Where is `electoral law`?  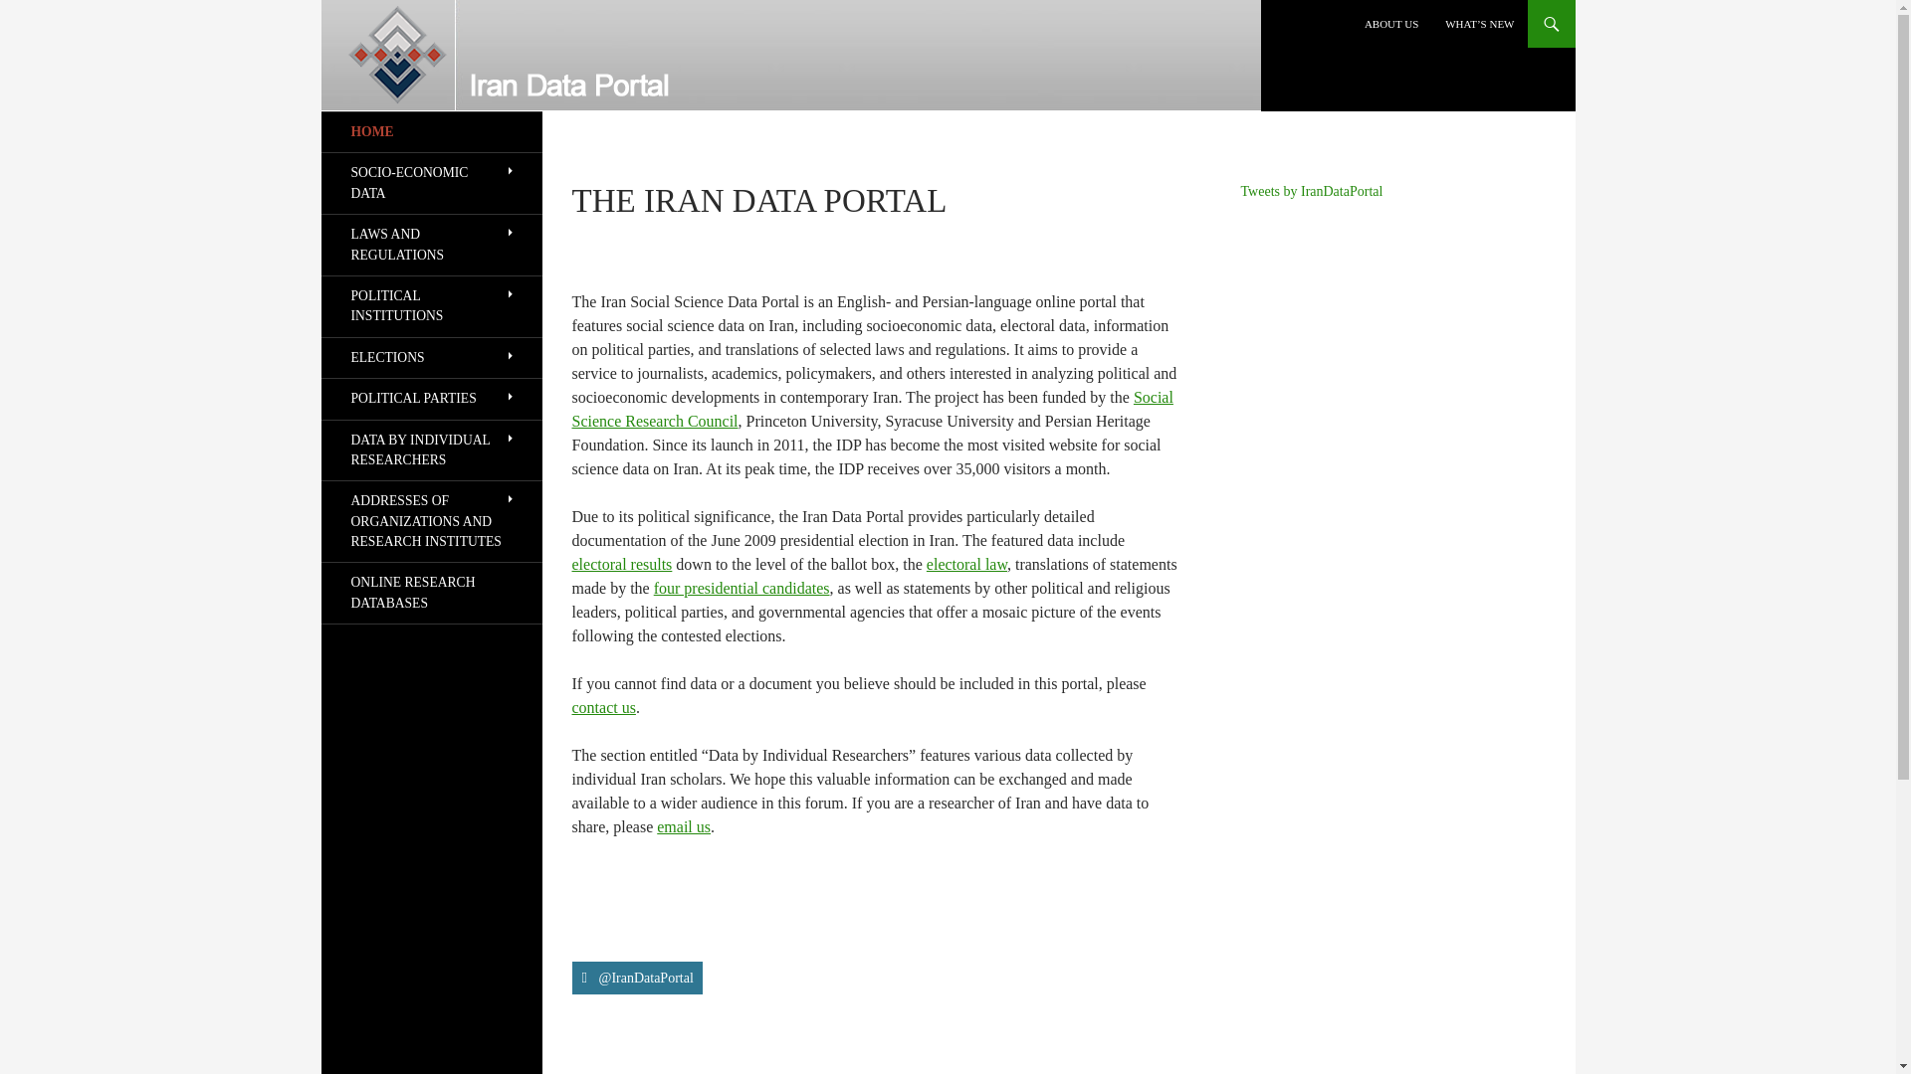
electoral law is located at coordinates (966, 564).